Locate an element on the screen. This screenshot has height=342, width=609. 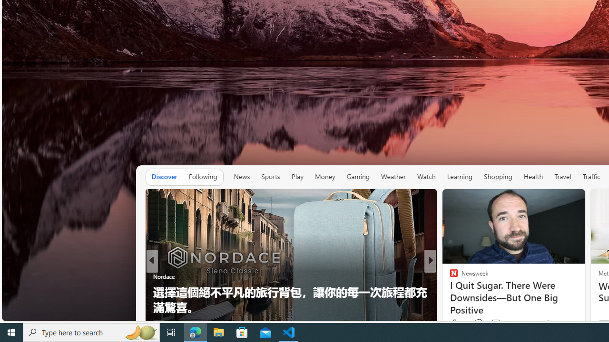
The Associated Press is located at coordinates (449, 276).